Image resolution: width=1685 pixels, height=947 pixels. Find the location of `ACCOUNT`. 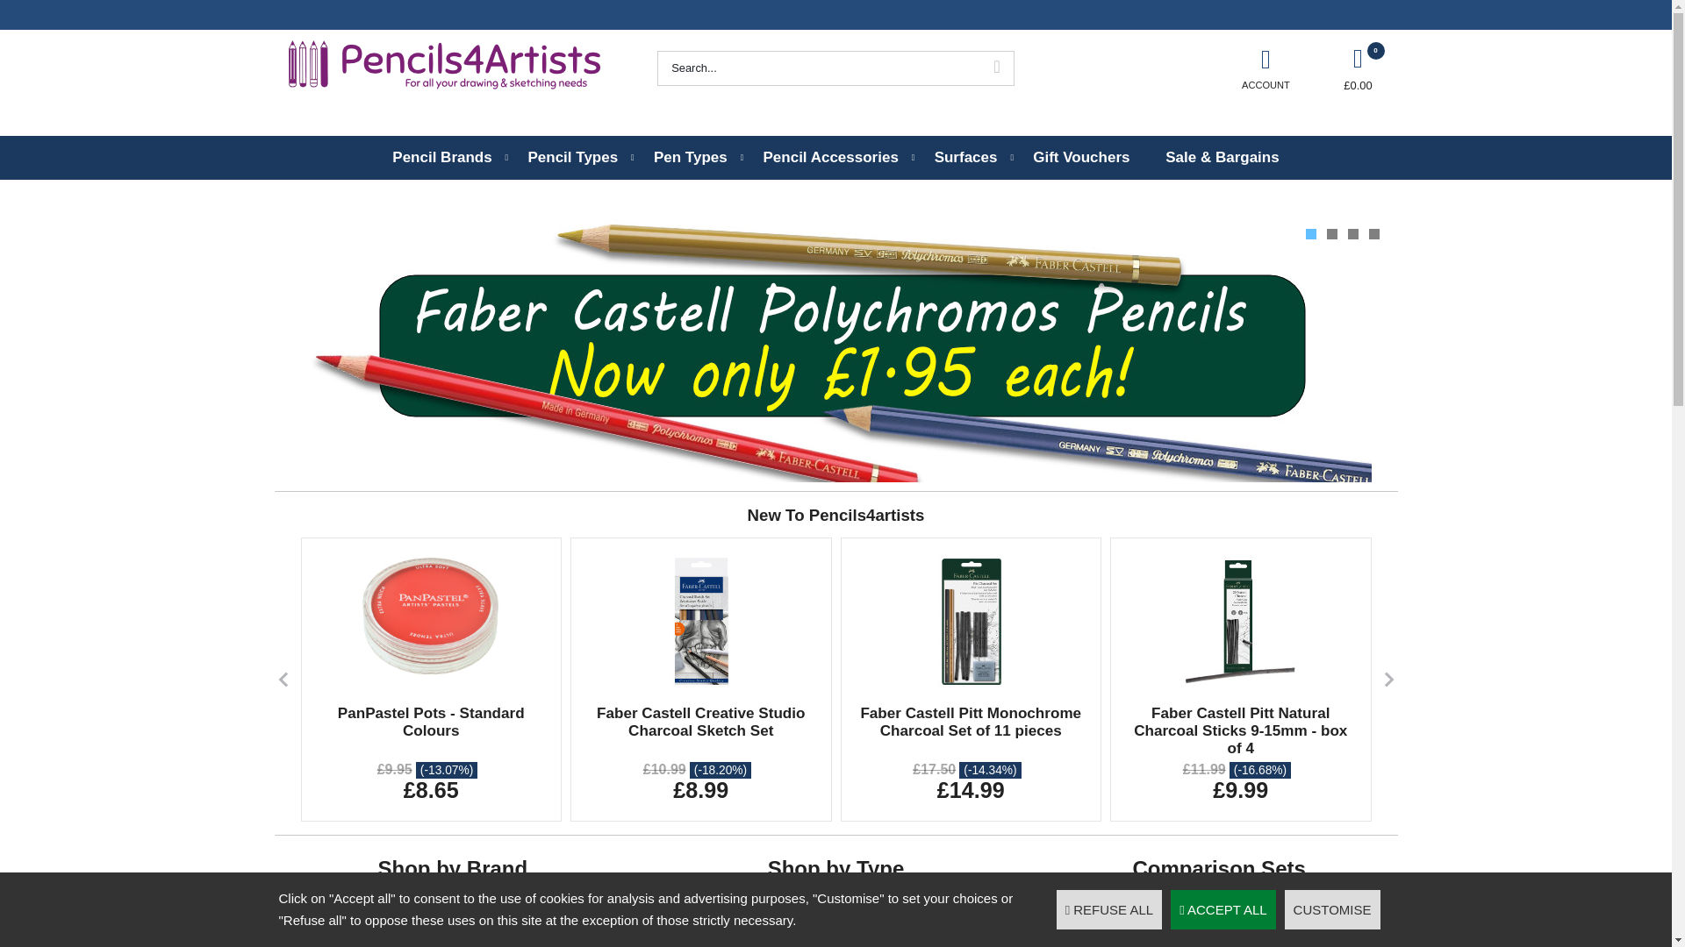

ACCOUNT is located at coordinates (1266, 67).